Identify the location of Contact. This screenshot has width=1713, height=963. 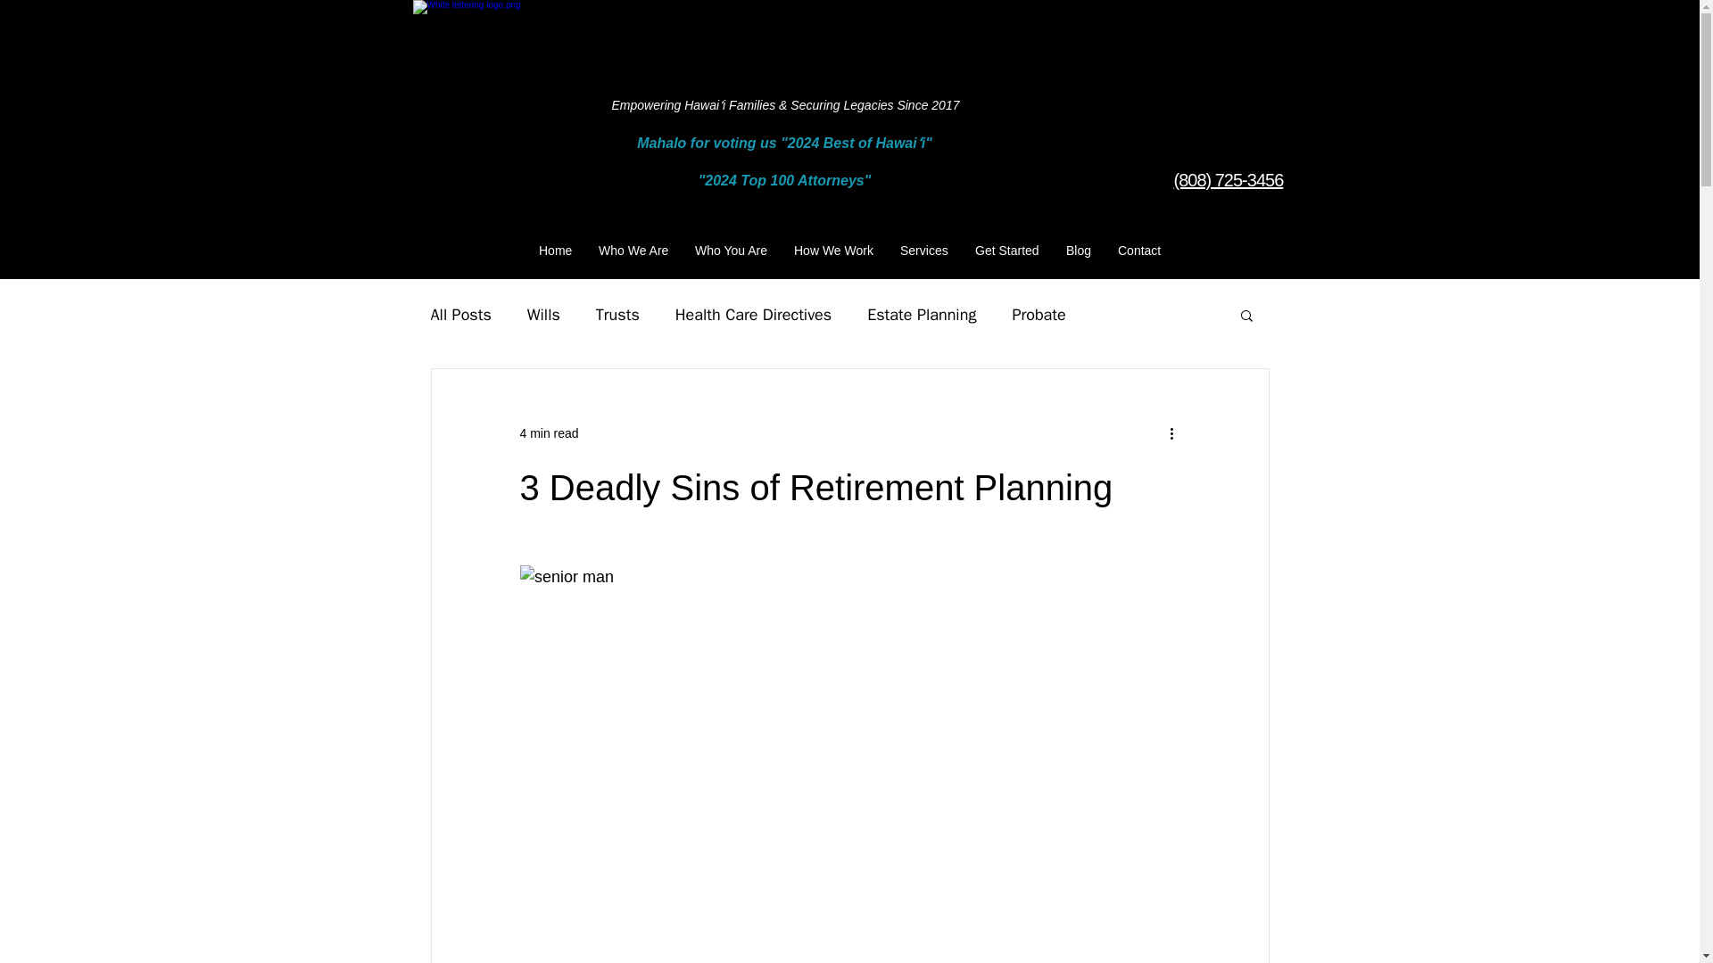
(1138, 250).